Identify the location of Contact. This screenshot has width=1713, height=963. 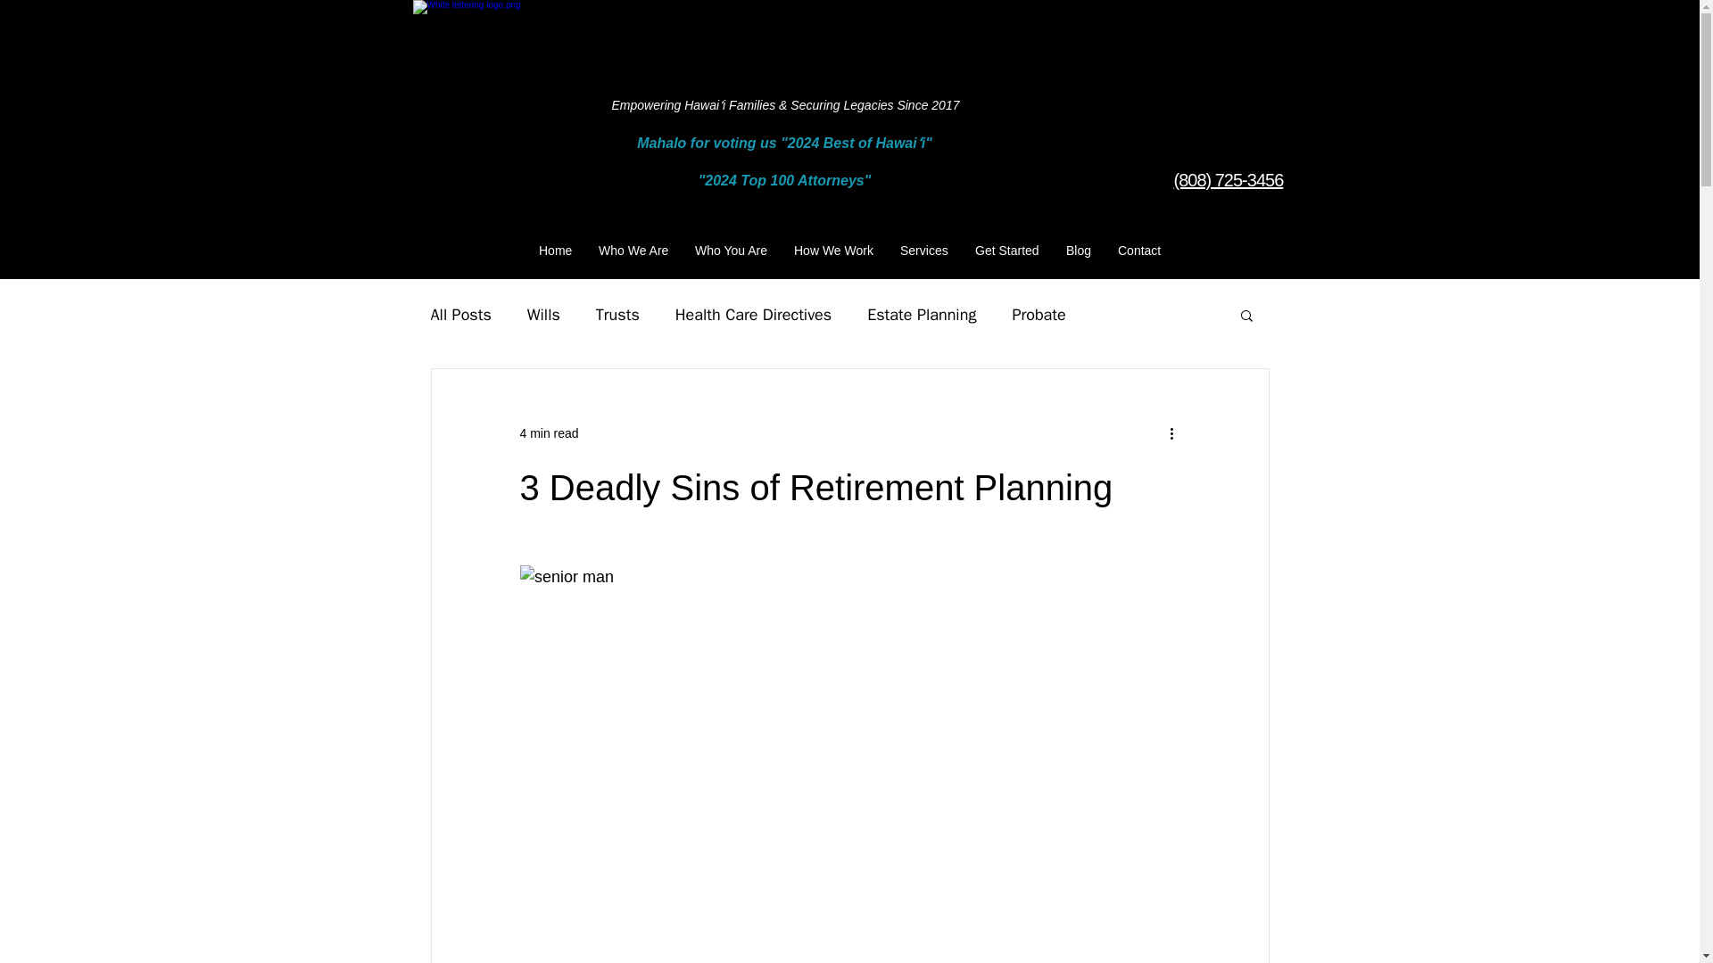
(1138, 250).